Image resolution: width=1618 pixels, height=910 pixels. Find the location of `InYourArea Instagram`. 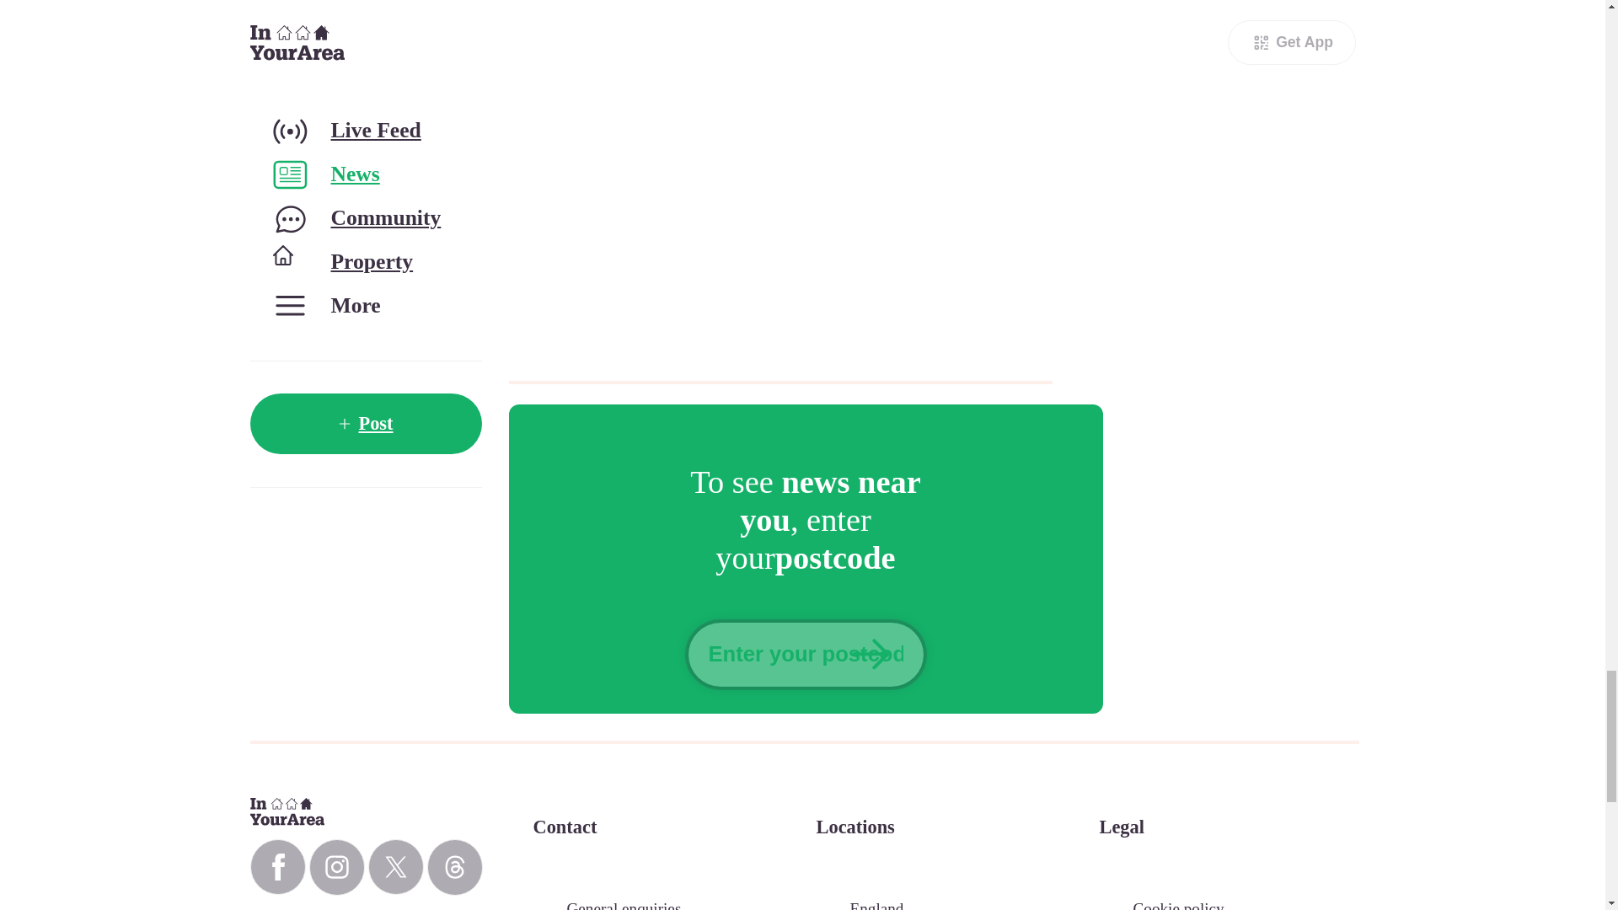

InYourArea Instagram is located at coordinates (336, 867).